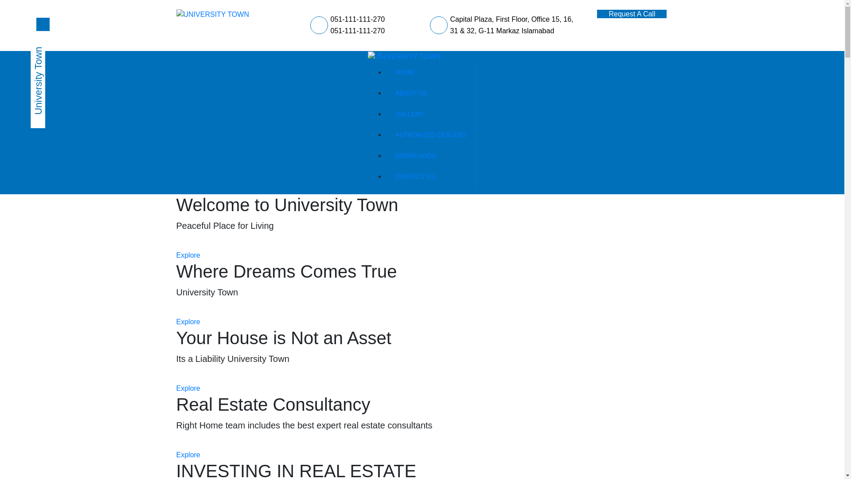 This screenshot has width=851, height=479. What do you see at coordinates (431, 93) in the screenshot?
I see `ABOUT US` at bounding box center [431, 93].